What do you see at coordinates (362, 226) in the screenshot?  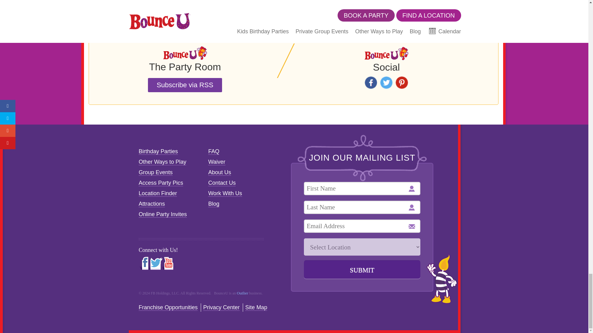 I see `Email Address` at bounding box center [362, 226].